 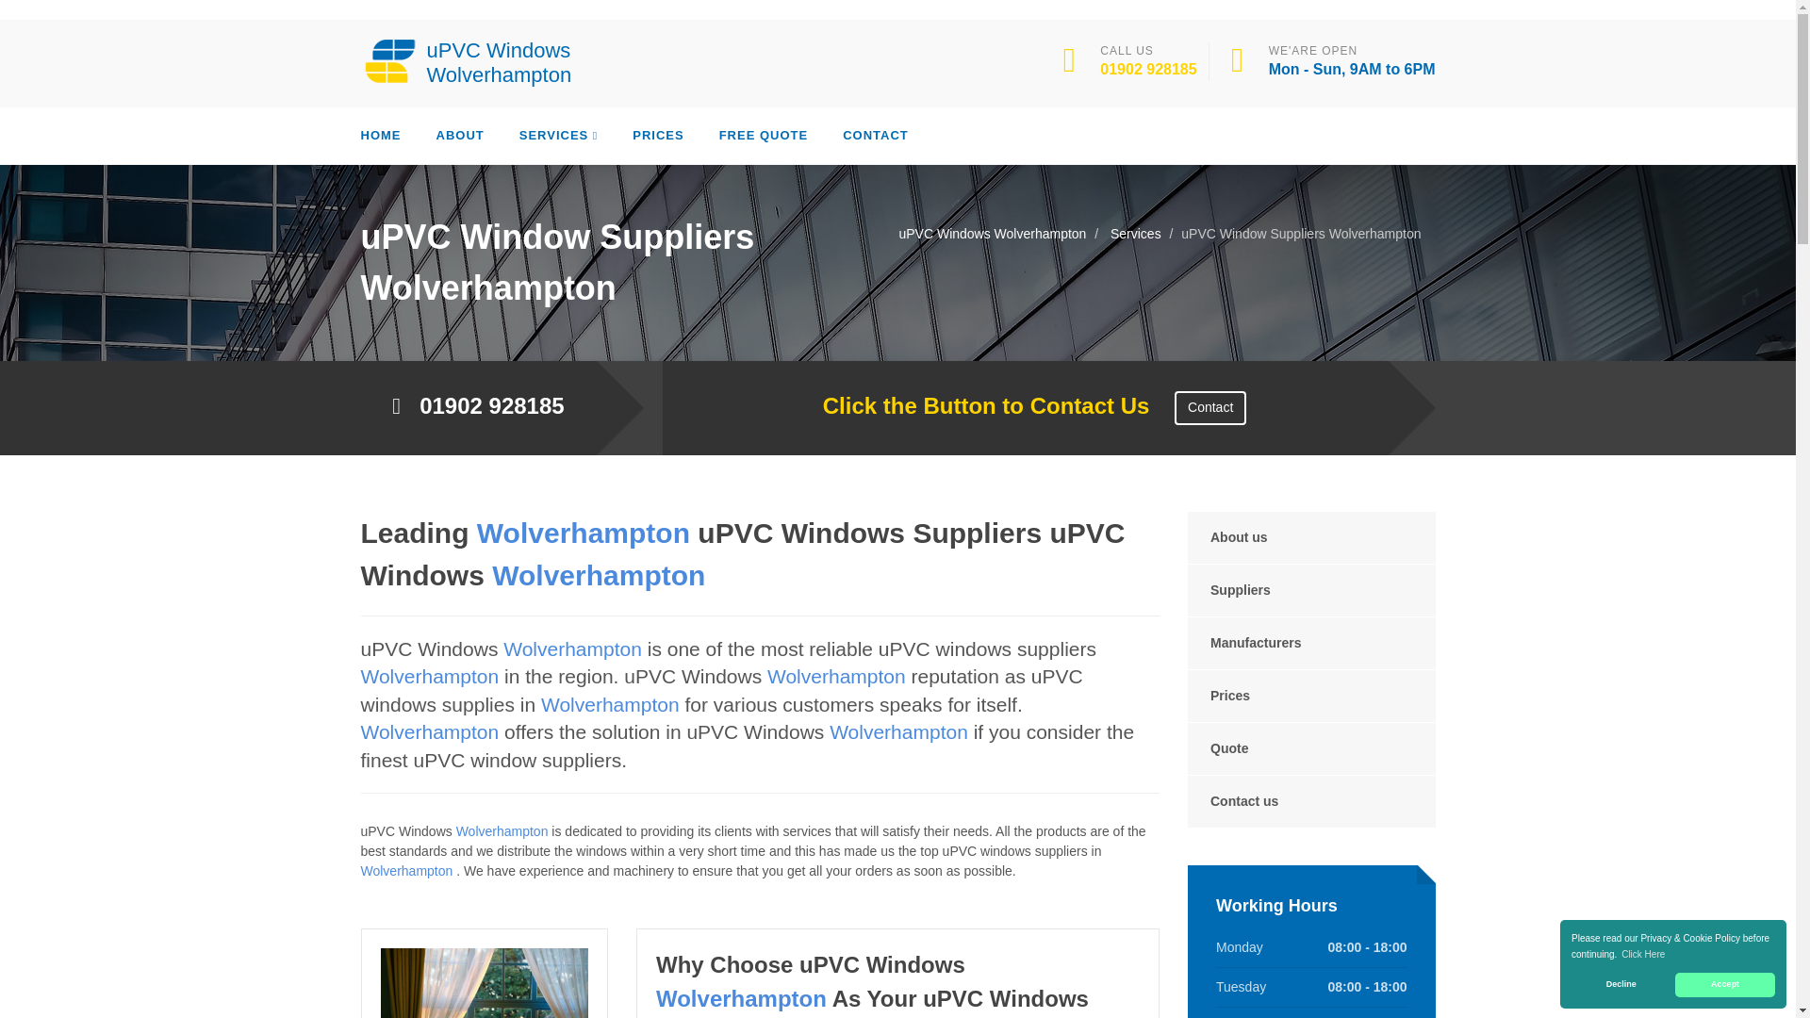 I want to click on uPVC Windows Wolverhampton, so click(x=473, y=60).